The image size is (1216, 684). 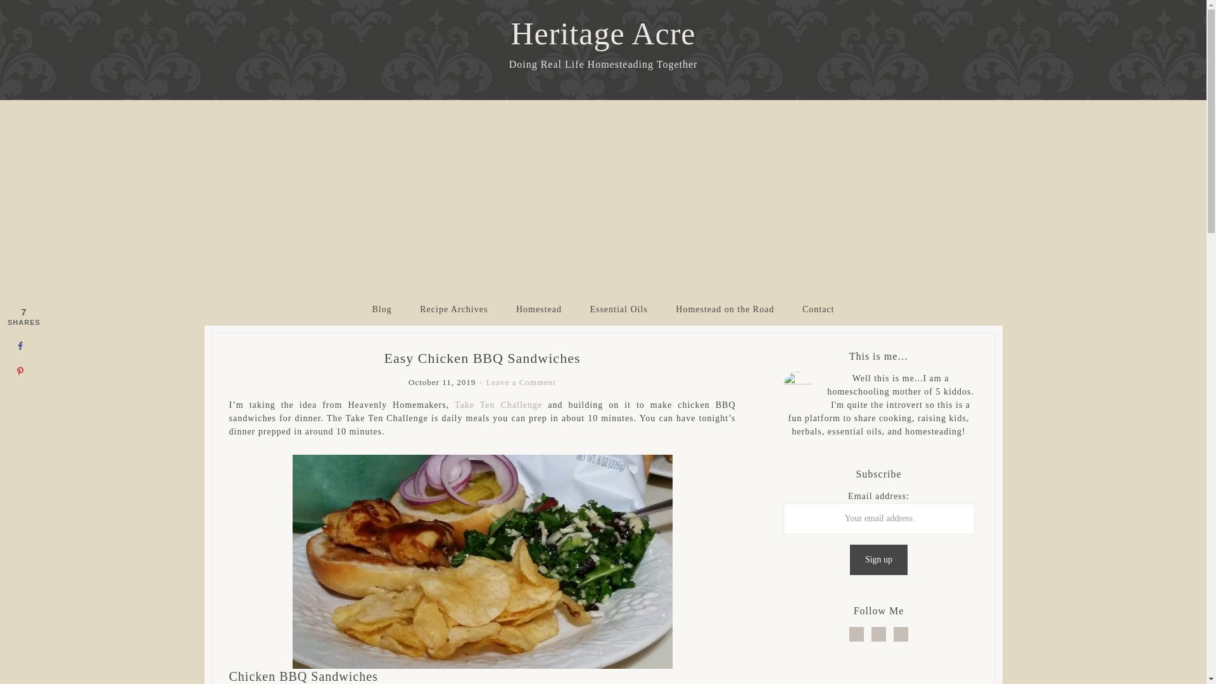 What do you see at coordinates (453, 309) in the screenshot?
I see `Recipe Archives` at bounding box center [453, 309].